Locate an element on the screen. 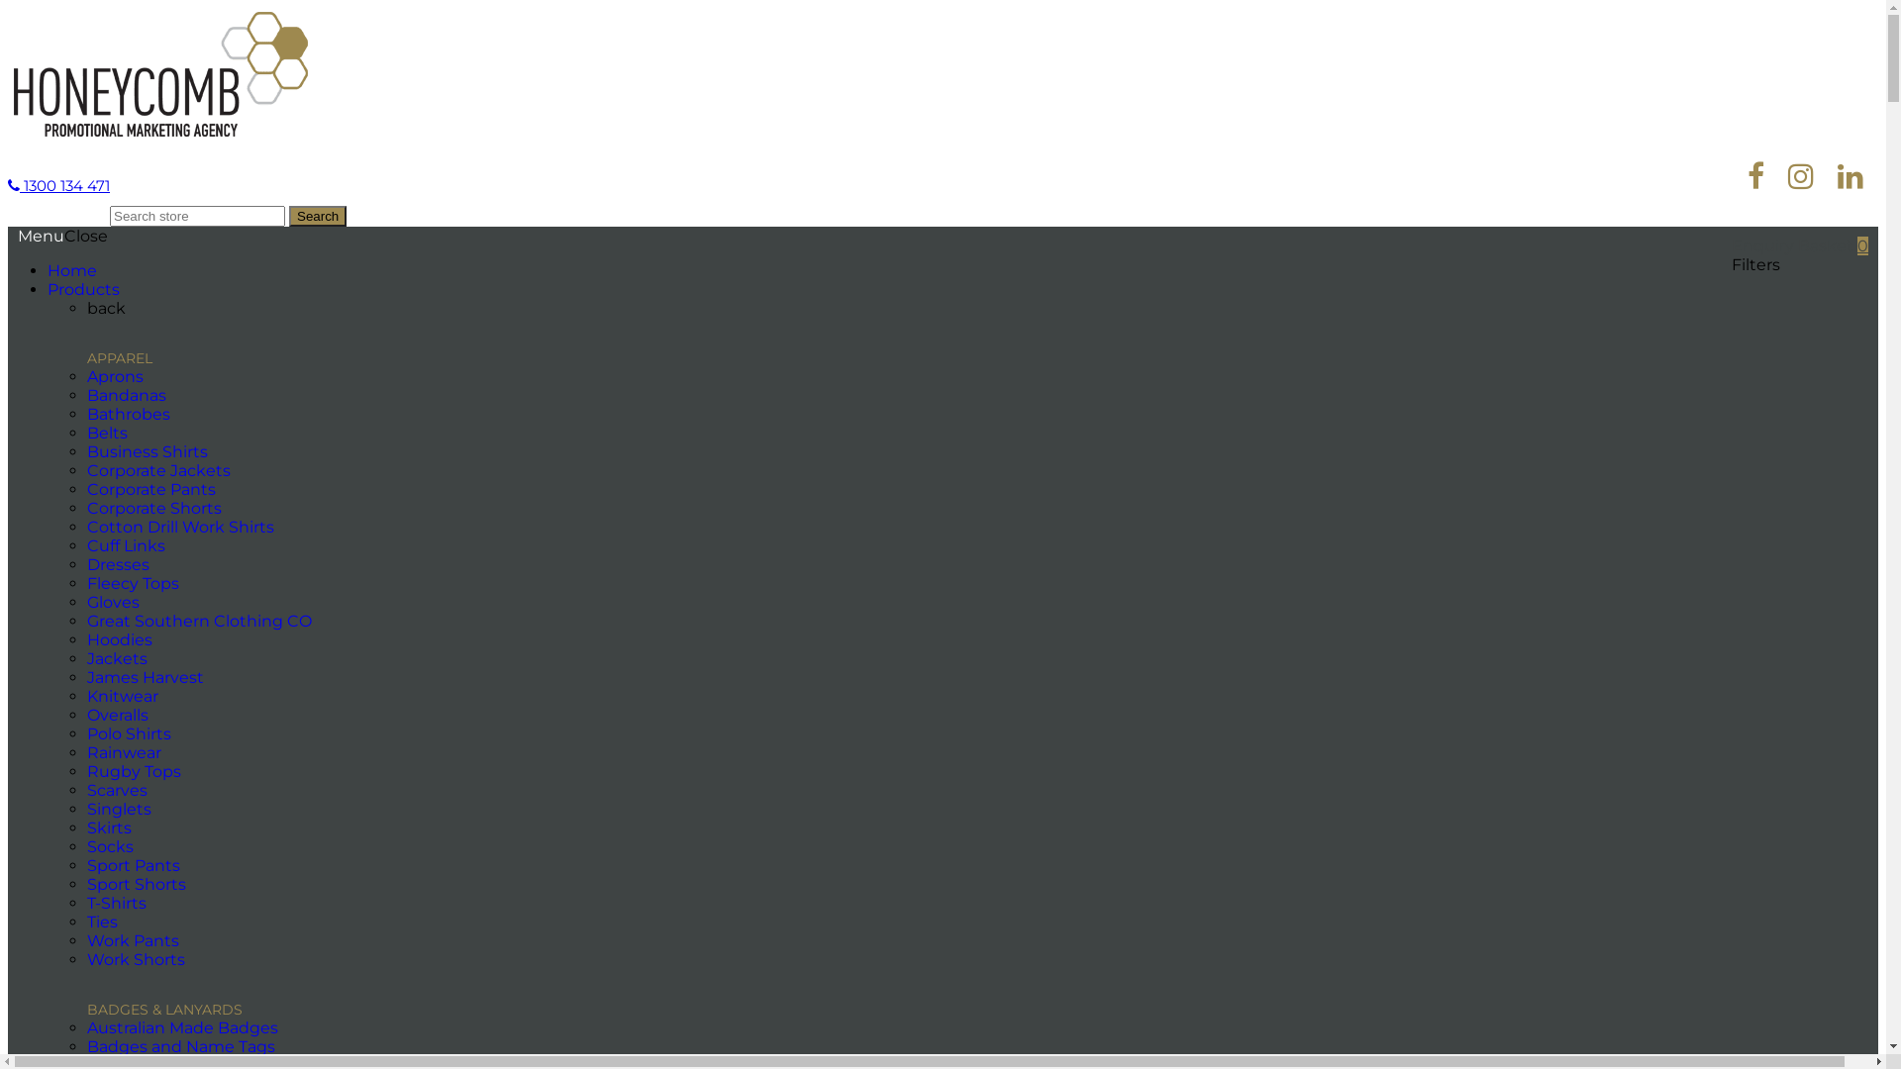 The height and width of the screenshot is (1069, 1901). Gloves is located at coordinates (113, 602).